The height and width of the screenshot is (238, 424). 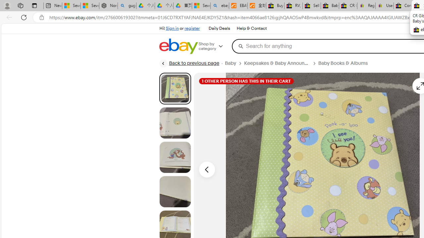 What do you see at coordinates (7, 5) in the screenshot?
I see `Personal Profile` at bounding box center [7, 5].